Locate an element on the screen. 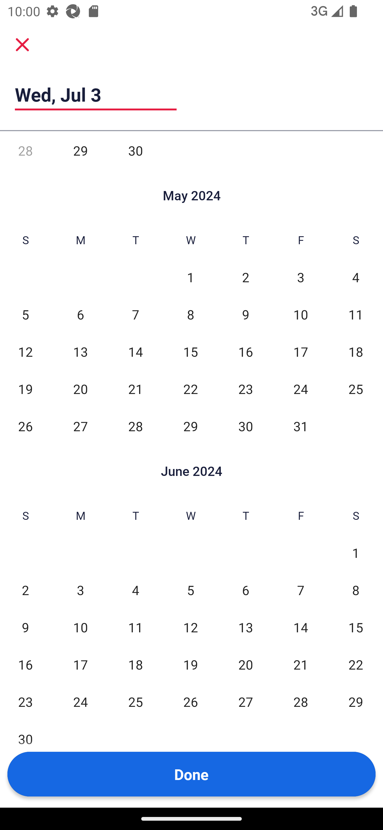  16 Sun, Jun 16, Not Selected is located at coordinates (25, 664).